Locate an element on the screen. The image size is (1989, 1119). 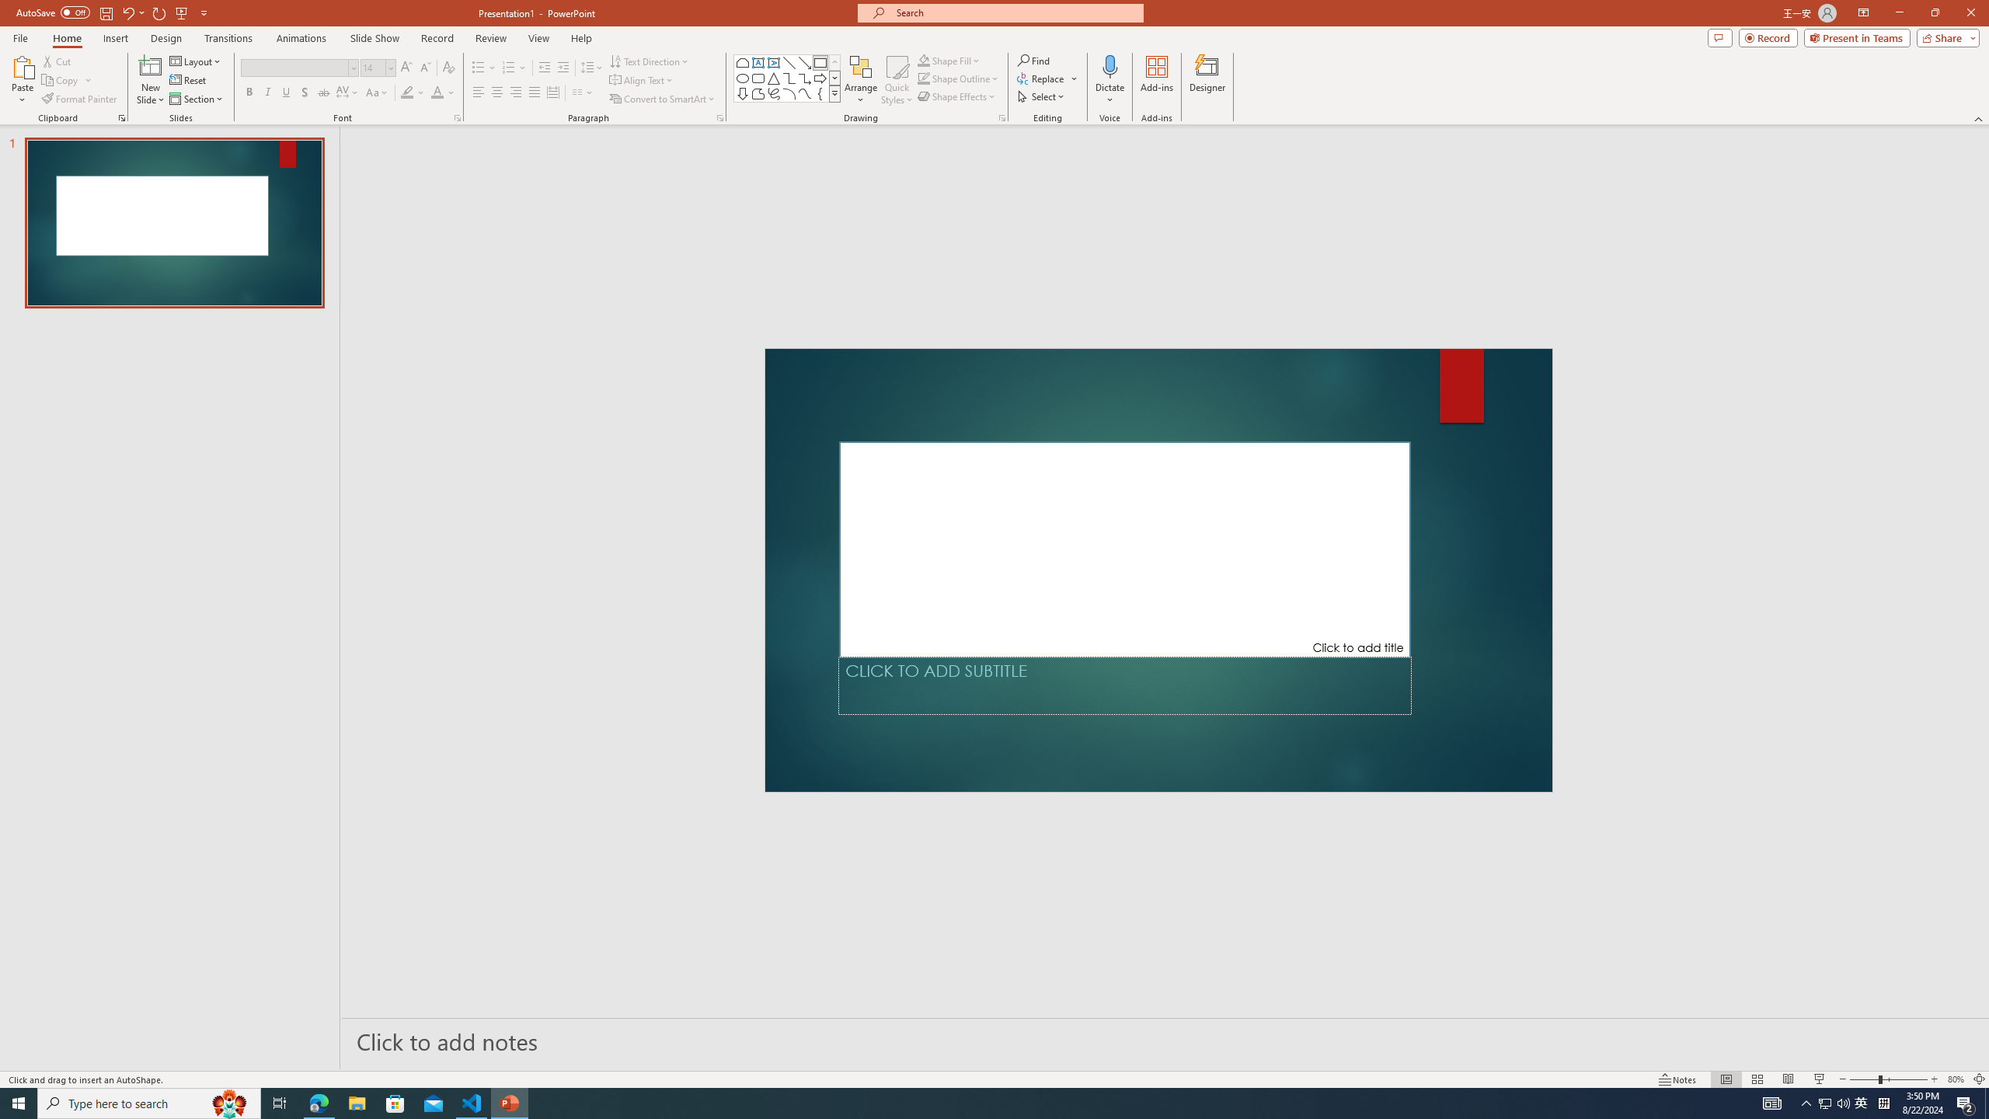
Zoom 80% is located at coordinates (1956, 1079).